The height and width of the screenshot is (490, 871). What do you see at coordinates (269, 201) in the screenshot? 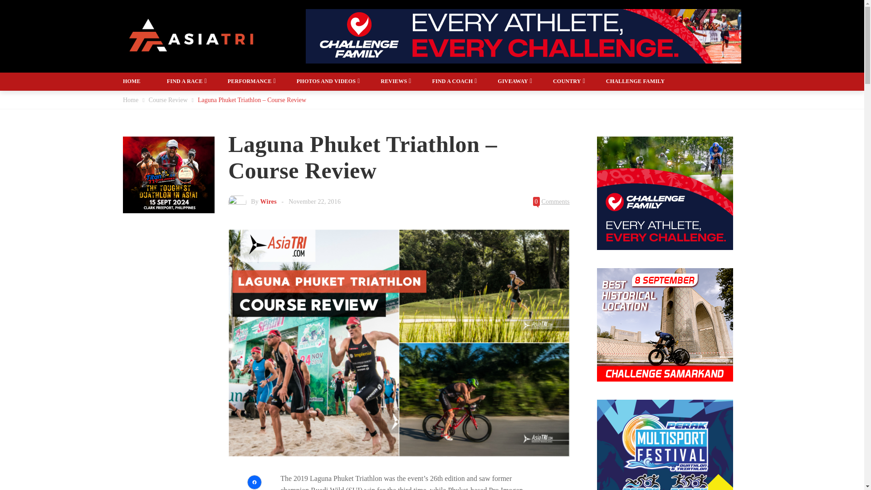
I see `Posts by Wires` at bounding box center [269, 201].